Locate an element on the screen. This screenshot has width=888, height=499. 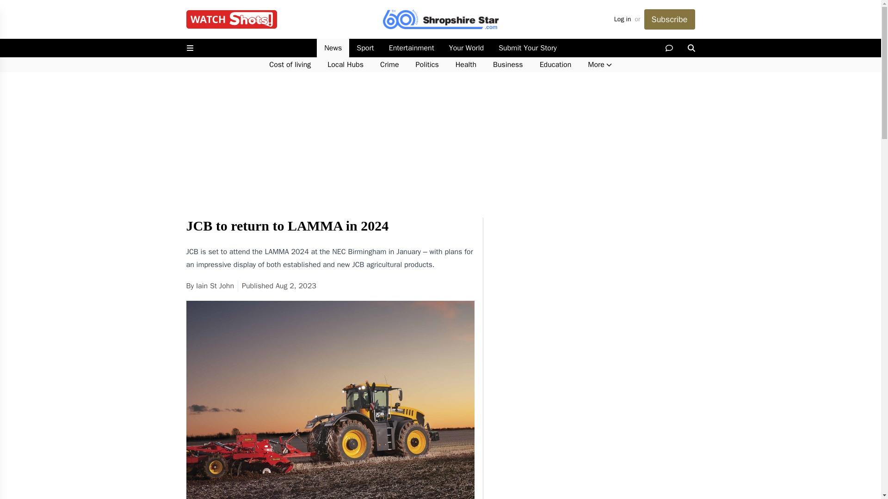
Log in is located at coordinates (623, 19).